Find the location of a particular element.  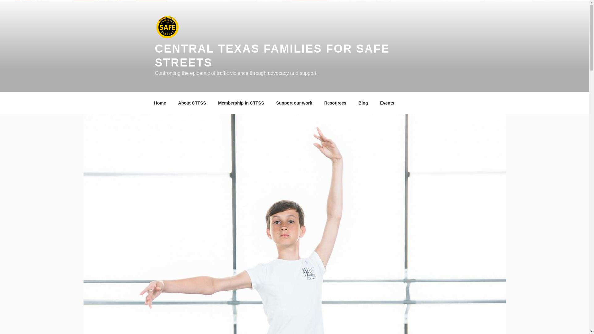

CENTRAL TEXAS FAMILIES FOR SAFE STREETS is located at coordinates (272, 56).